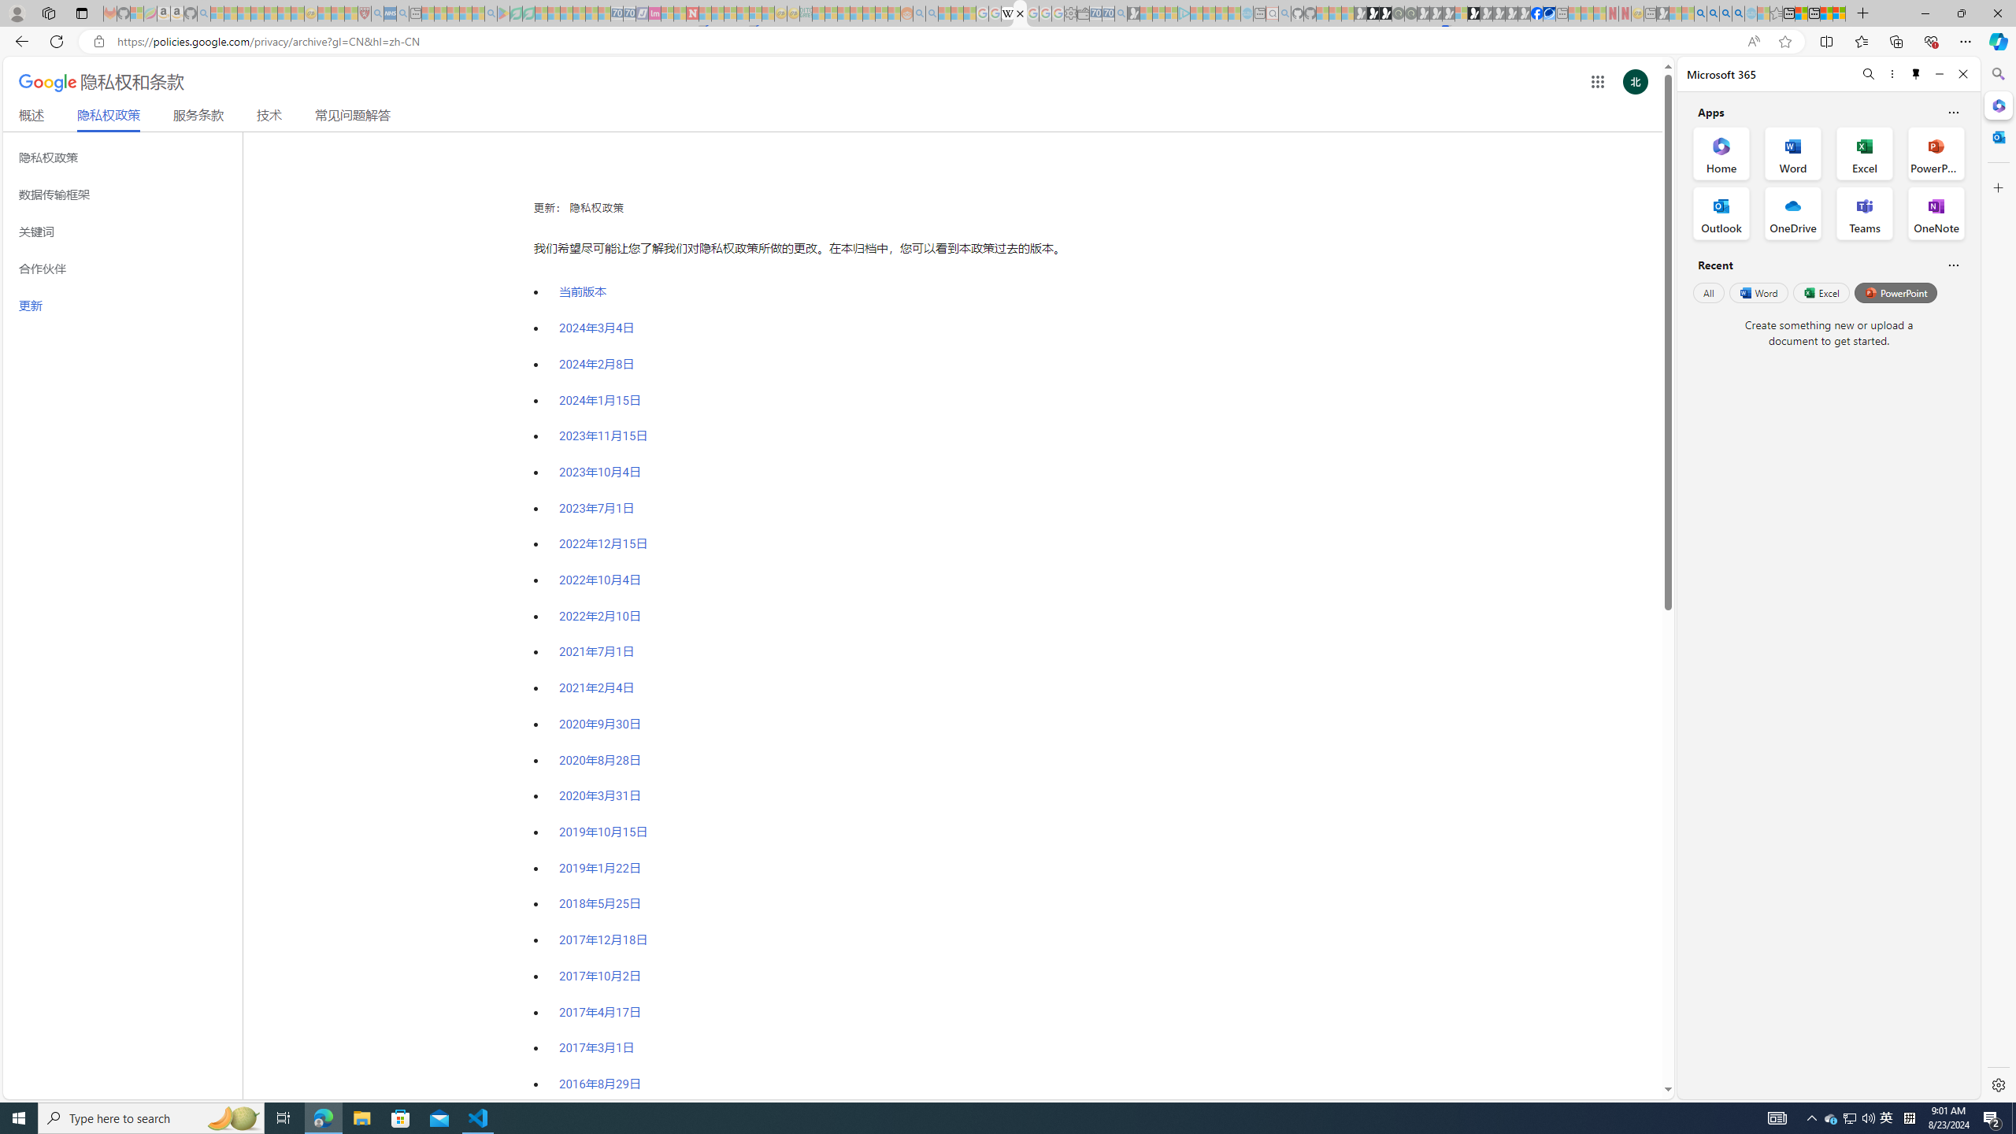  Describe the element at coordinates (1936, 213) in the screenshot. I see `OneNote Office App` at that location.